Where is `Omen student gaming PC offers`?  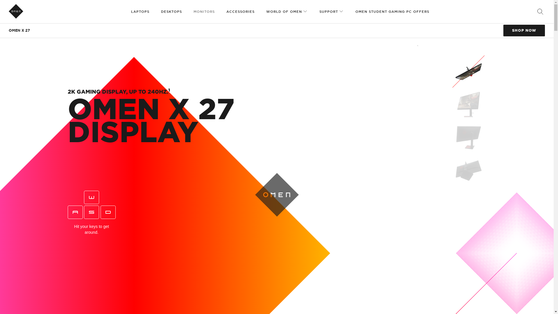 Omen student gaming PC offers is located at coordinates (392, 12).